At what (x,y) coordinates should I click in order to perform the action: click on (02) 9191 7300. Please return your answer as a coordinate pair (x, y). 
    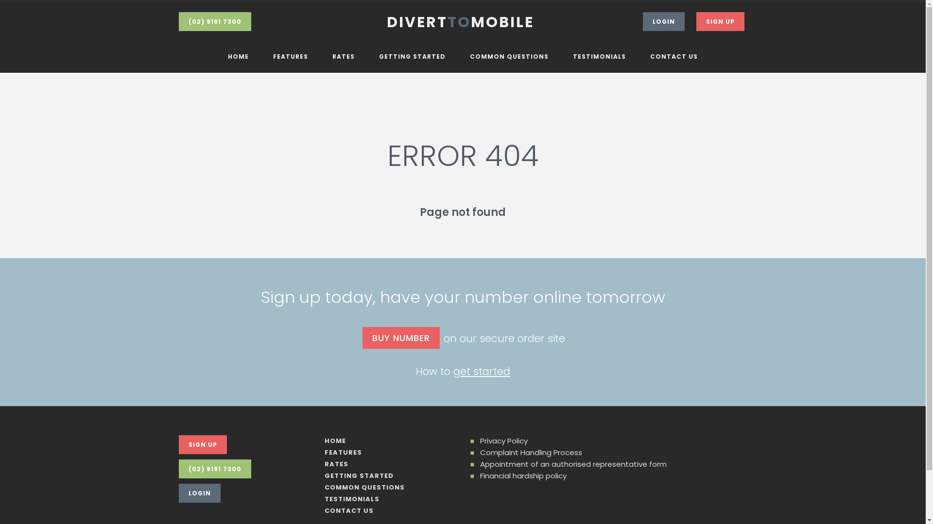
    Looking at the image, I should click on (215, 469).